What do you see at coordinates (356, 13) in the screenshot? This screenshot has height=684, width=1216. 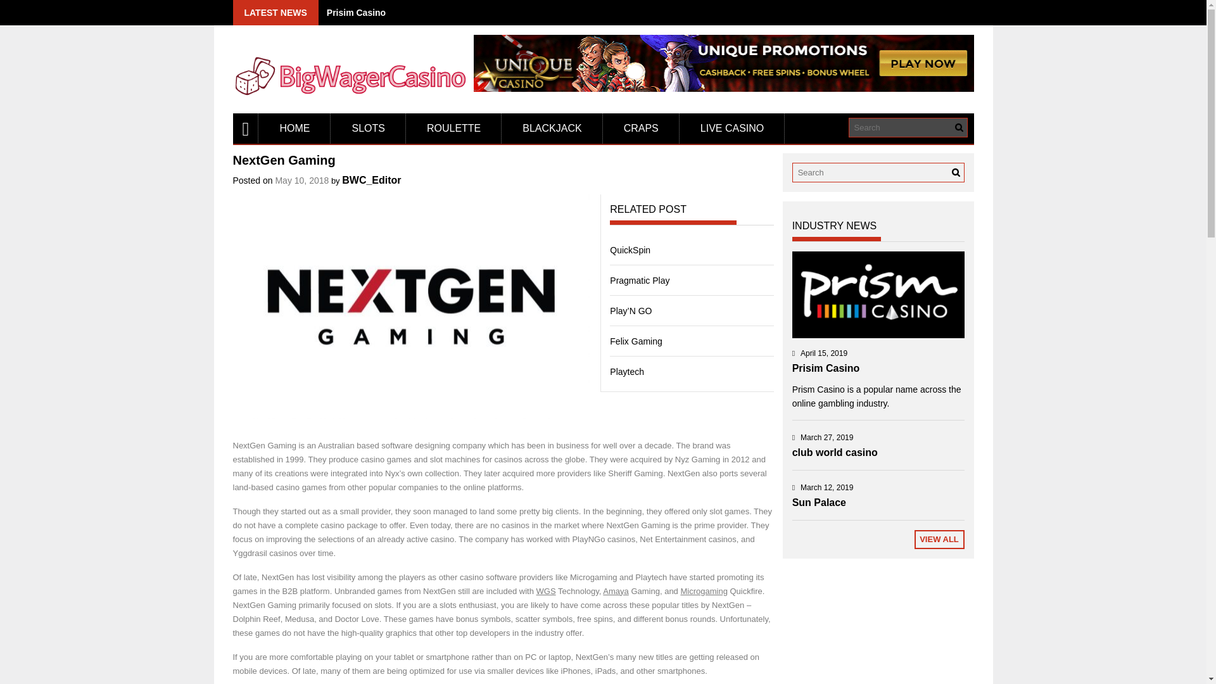 I see `Prisim Casino` at bounding box center [356, 13].